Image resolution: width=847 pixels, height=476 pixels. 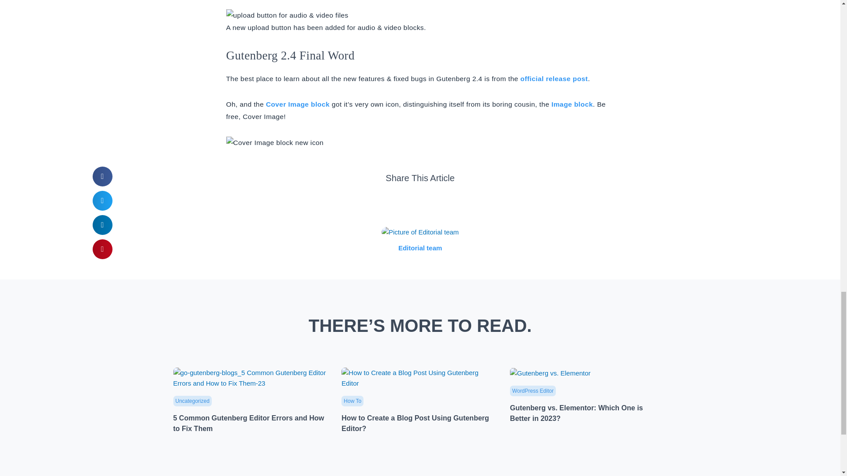 I want to click on Image block, so click(x=572, y=104).